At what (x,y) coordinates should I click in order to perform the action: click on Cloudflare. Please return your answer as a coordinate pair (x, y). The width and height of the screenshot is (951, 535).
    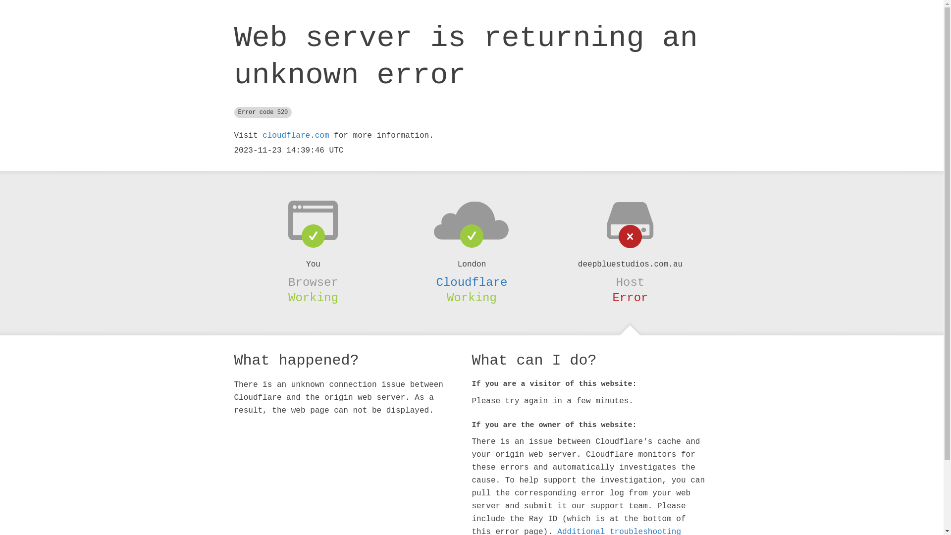
    Looking at the image, I should click on (472, 282).